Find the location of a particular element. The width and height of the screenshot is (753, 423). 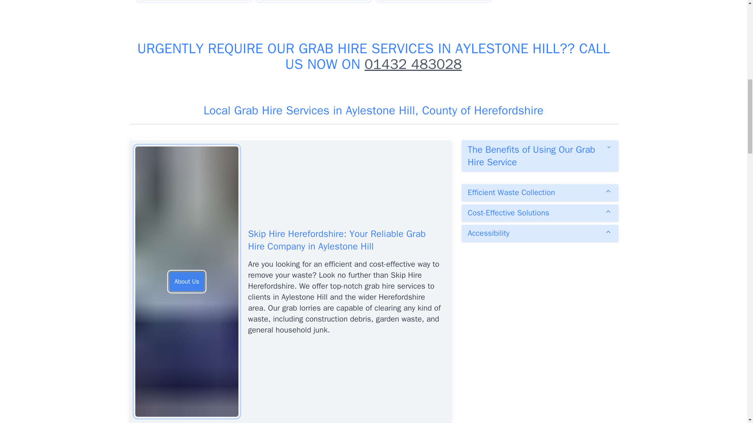

Cost-Effective Solutions is located at coordinates (540, 213).